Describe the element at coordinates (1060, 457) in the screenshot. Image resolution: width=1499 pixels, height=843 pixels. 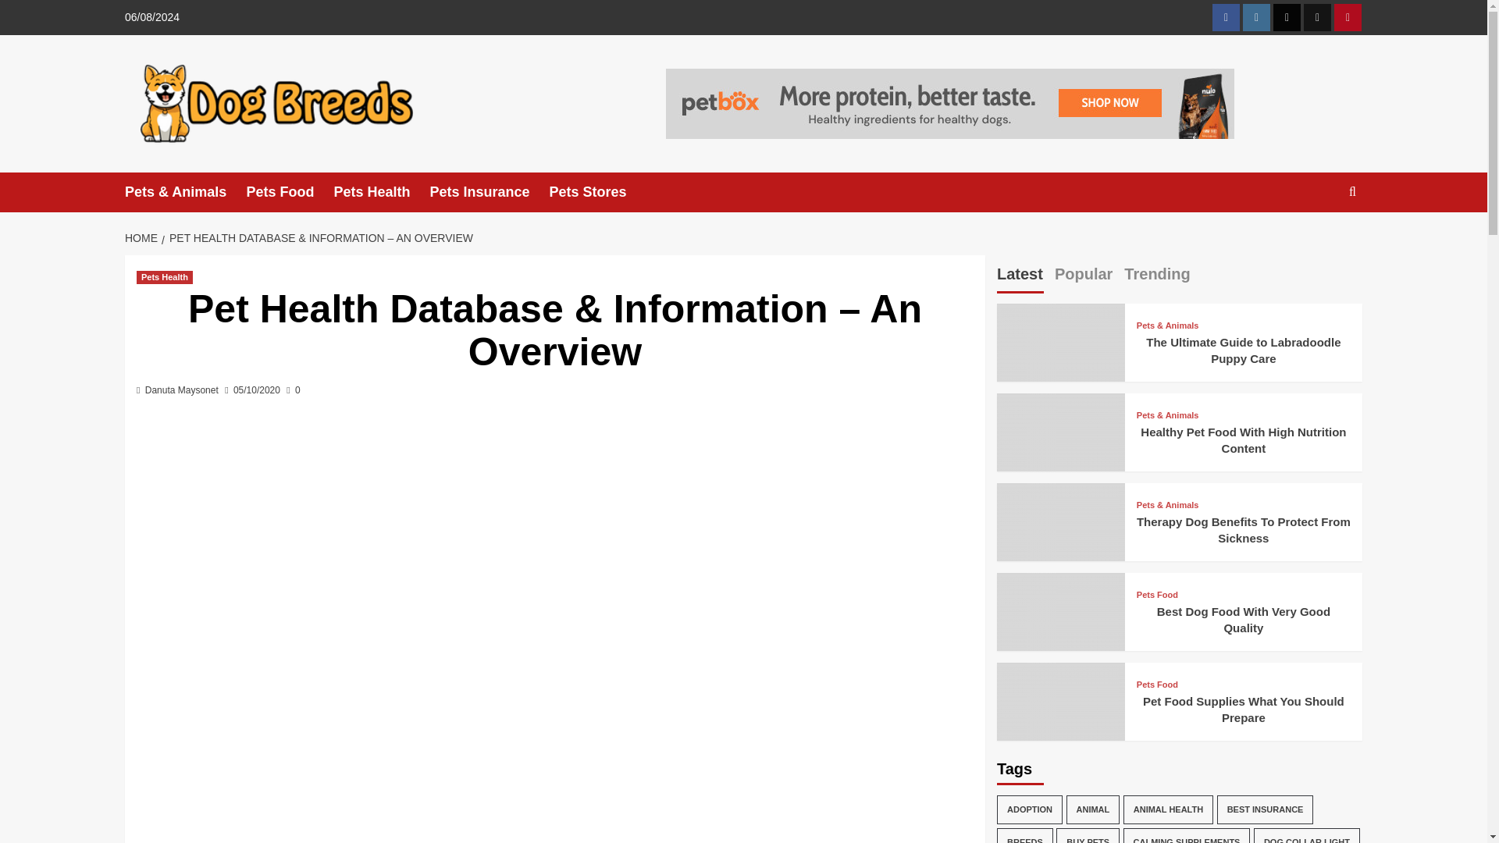
I see `Healthy Pet Food With High Nutrition Content` at that location.